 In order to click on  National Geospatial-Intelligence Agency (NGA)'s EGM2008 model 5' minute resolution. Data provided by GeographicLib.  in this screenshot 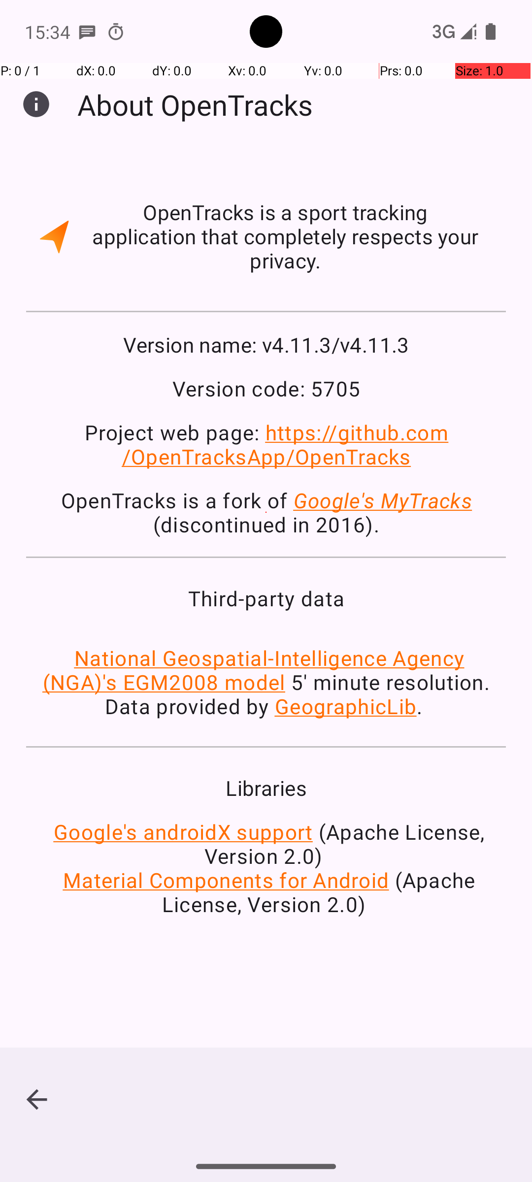, I will do `click(266, 682)`.